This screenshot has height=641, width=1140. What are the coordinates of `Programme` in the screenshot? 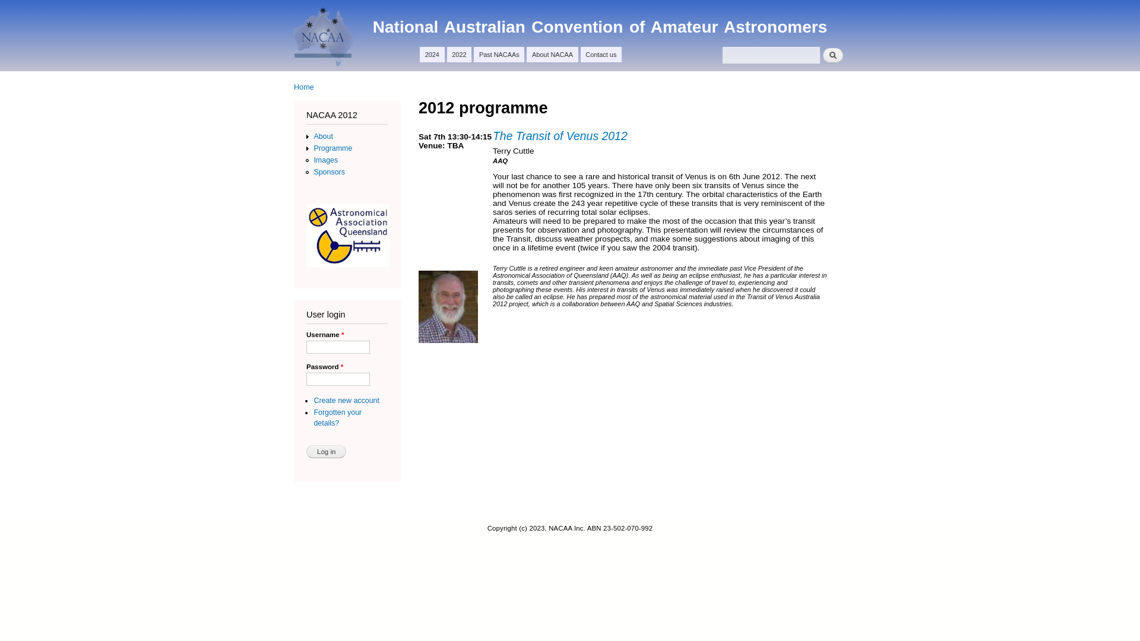 It's located at (332, 148).